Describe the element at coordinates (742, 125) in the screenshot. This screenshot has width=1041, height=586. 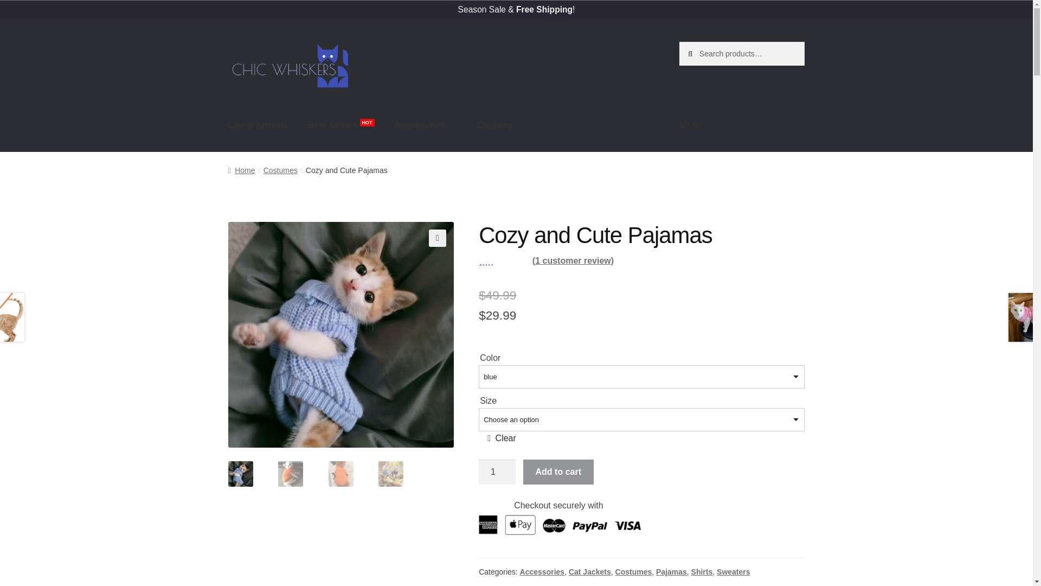
I see `View your shopping cart` at that location.